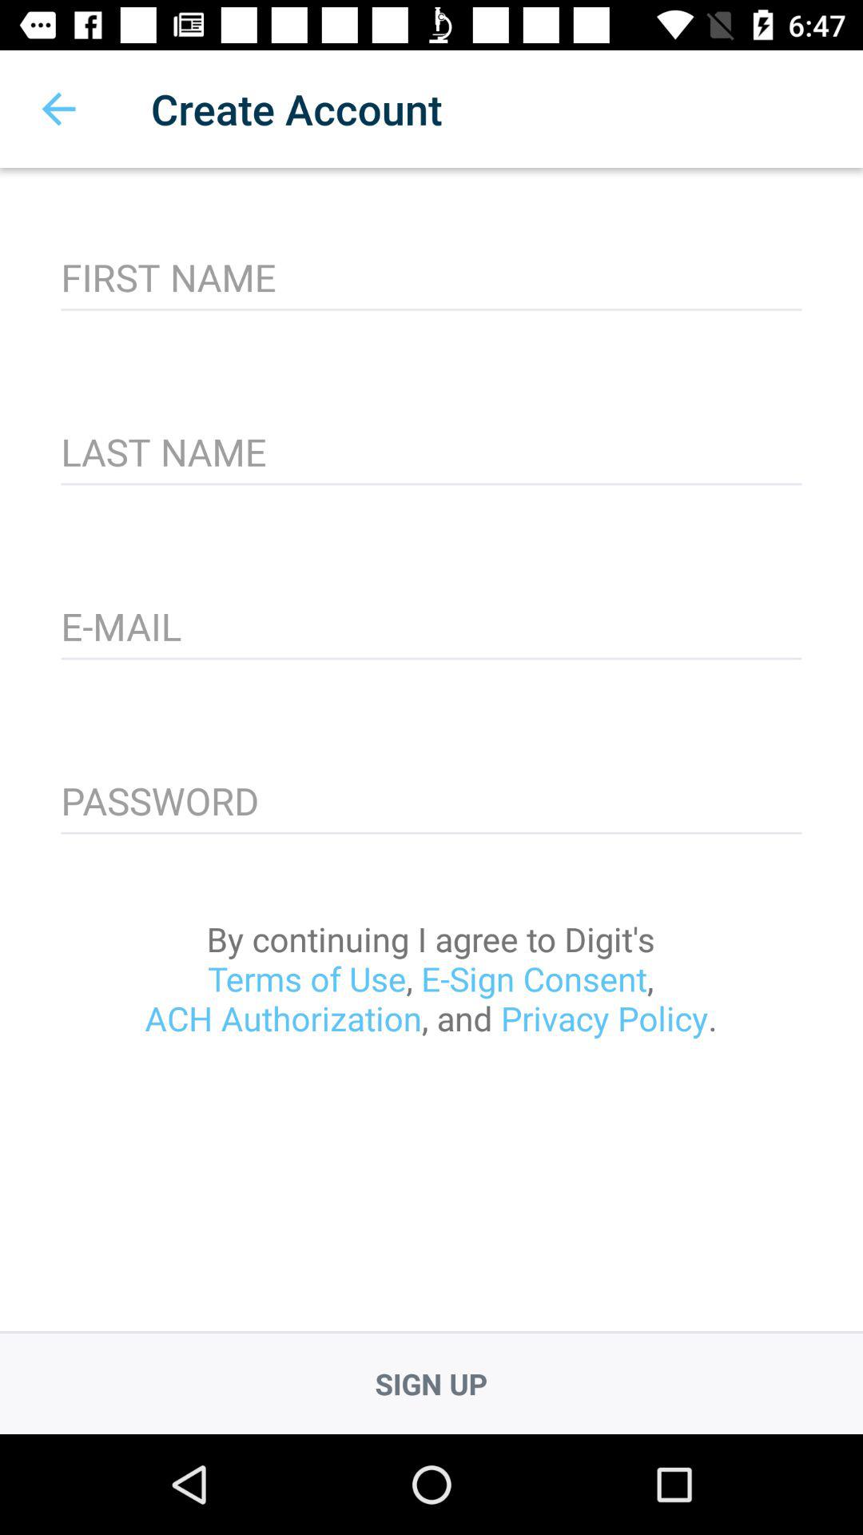 The width and height of the screenshot is (863, 1535). Describe the element at coordinates (431, 1383) in the screenshot. I see `choose sign up icon` at that location.